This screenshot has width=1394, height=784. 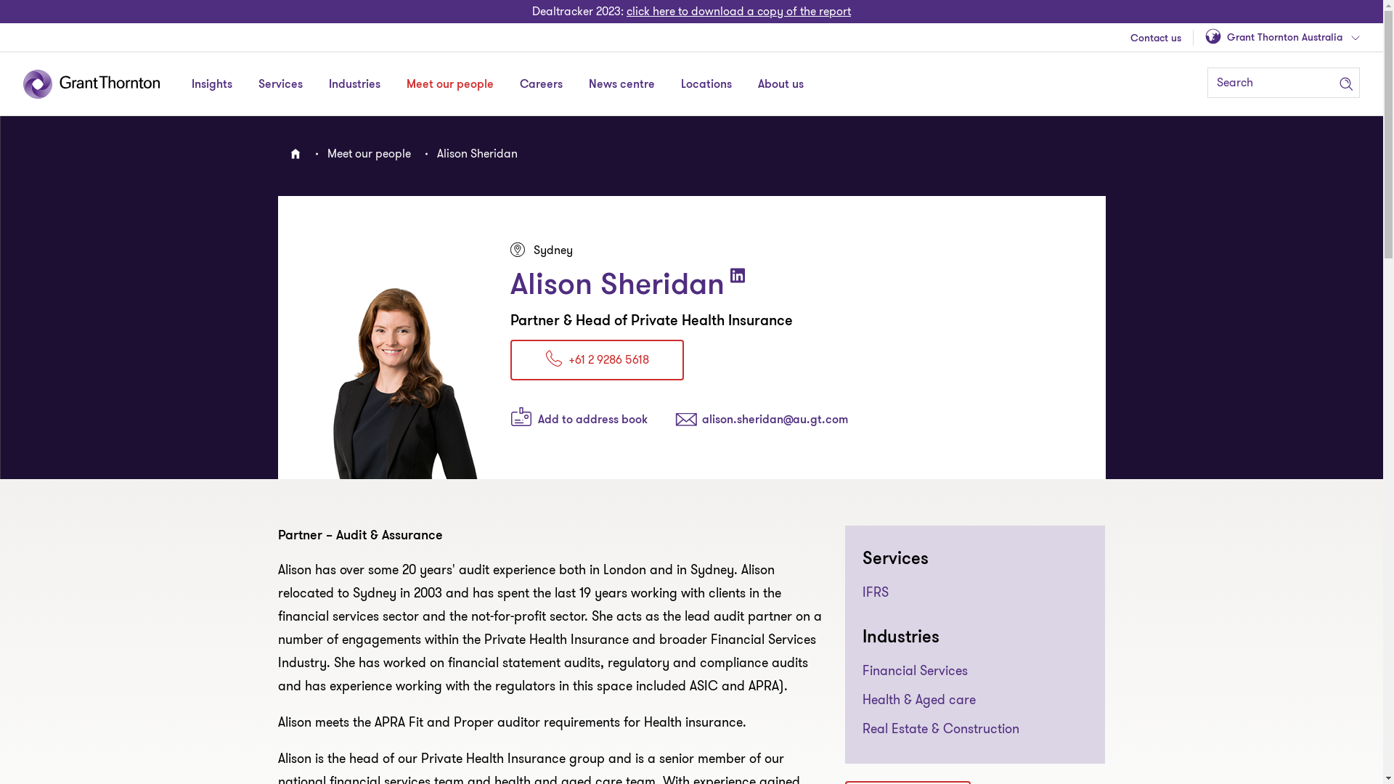 What do you see at coordinates (781, 84) in the screenshot?
I see `About us` at bounding box center [781, 84].